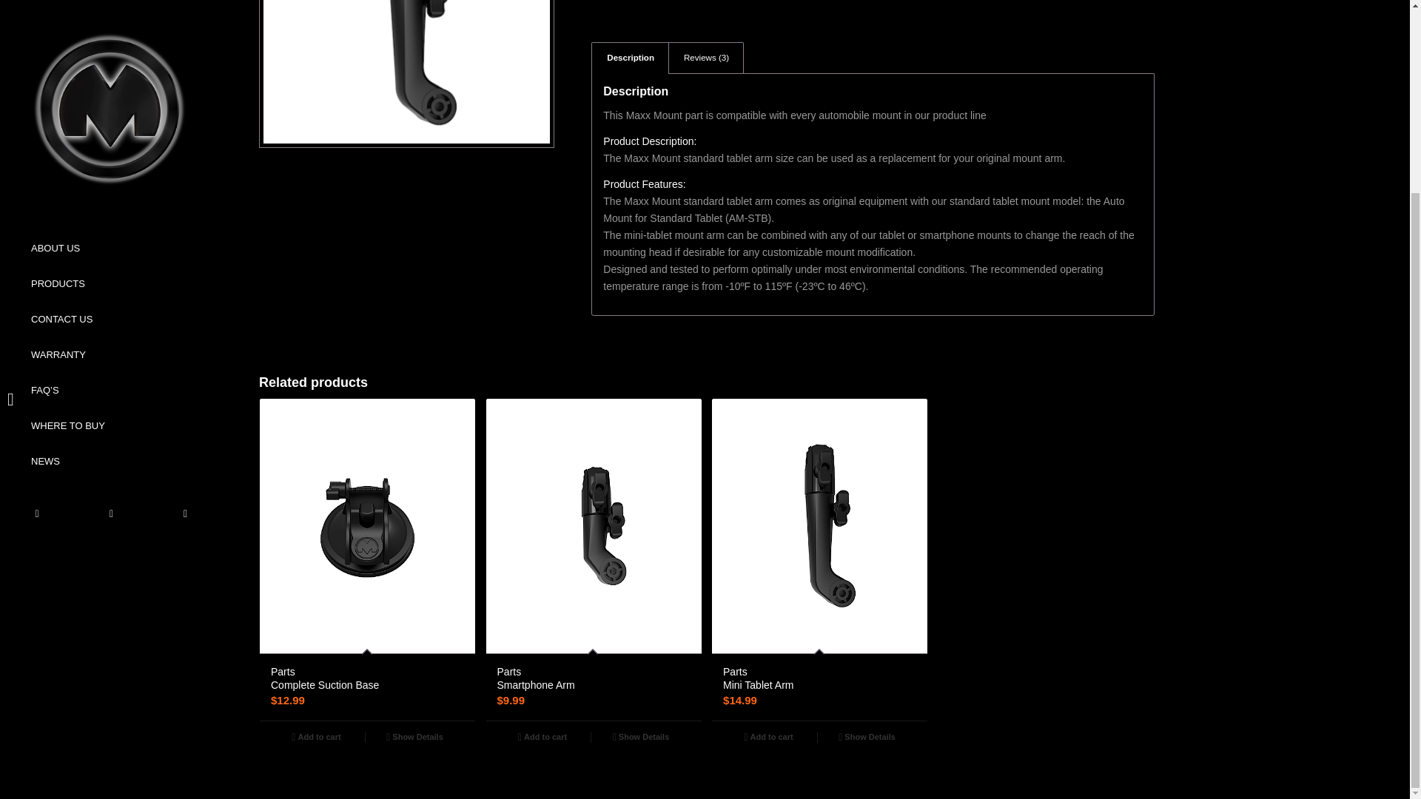 The width and height of the screenshot is (1421, 799). Describe the element at coordinates (630, 58) in the screenshot. I see `Description` at that location.